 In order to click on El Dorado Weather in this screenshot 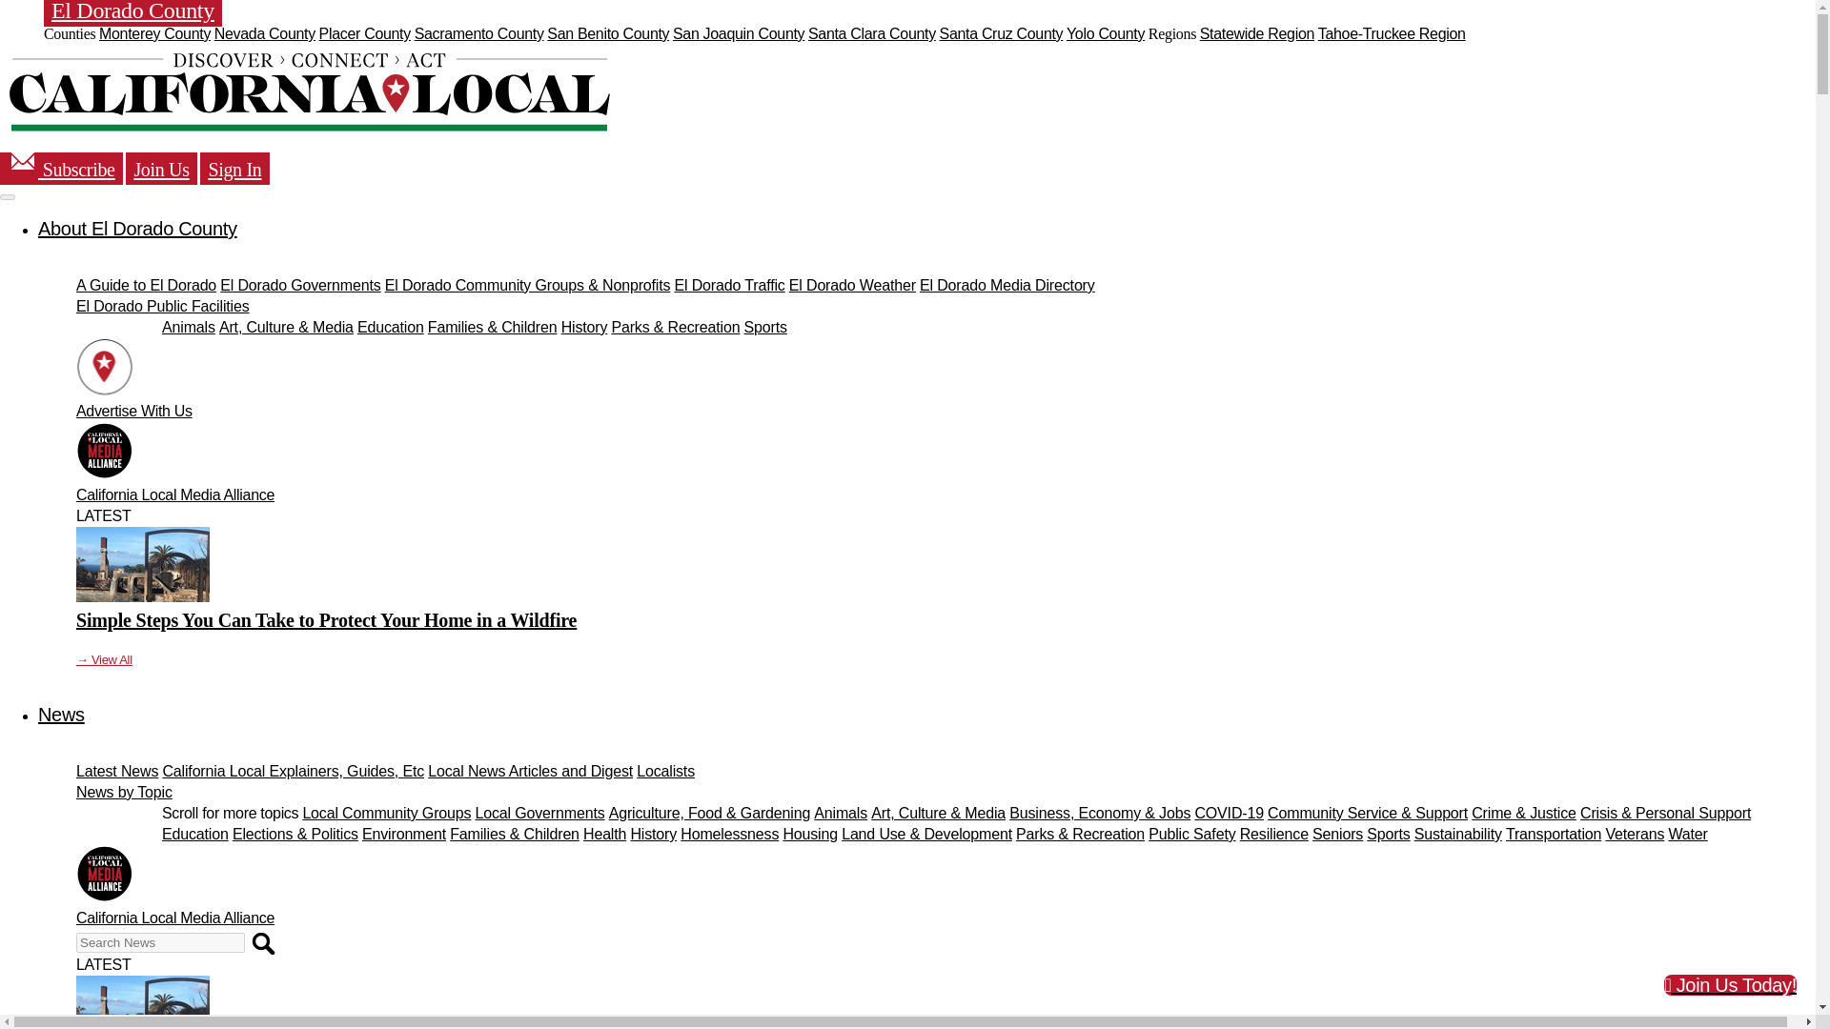, I will do `click(852, 284)`.